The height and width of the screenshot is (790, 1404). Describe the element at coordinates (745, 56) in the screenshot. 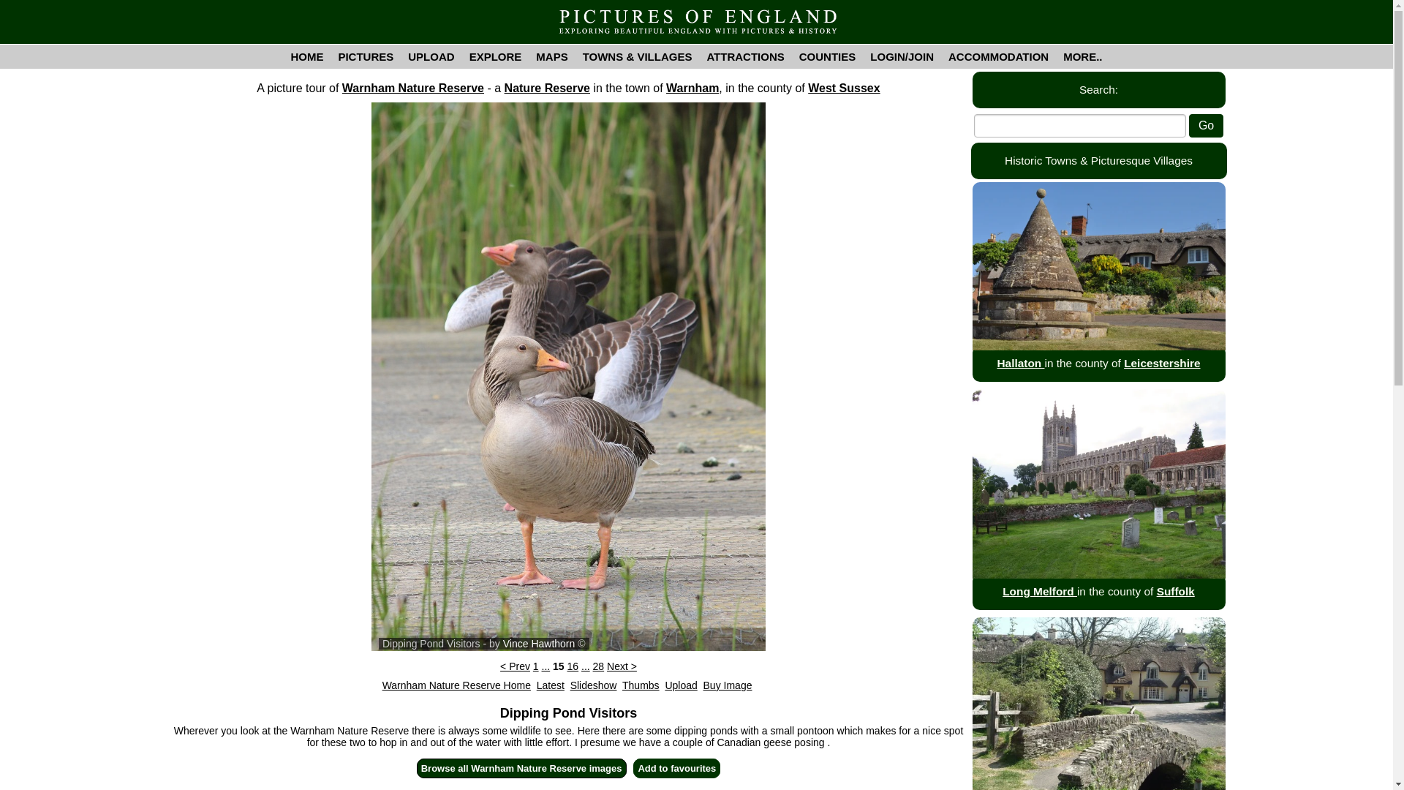

I see `ATTRACTIONS` at that location.